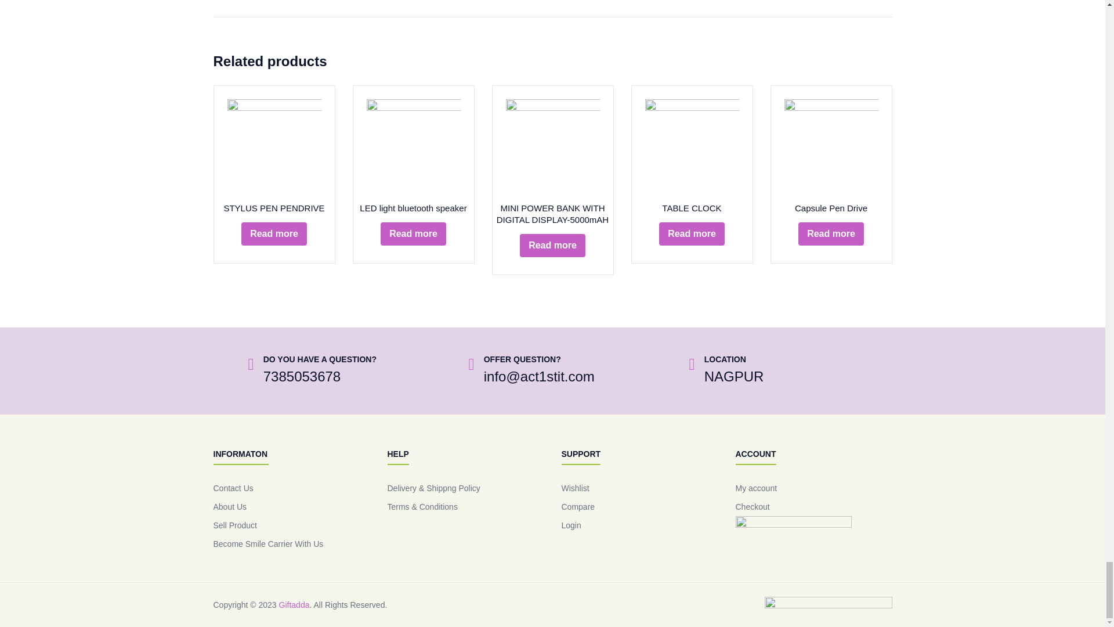 This screenshot has height=627, width=1114. What do you see at coordinates (552, 146) in the screenshot?
I see `MINI POWER BANK WITH DIGITAL DISPLAY-5000mAH` at bounding box center [552, 146].